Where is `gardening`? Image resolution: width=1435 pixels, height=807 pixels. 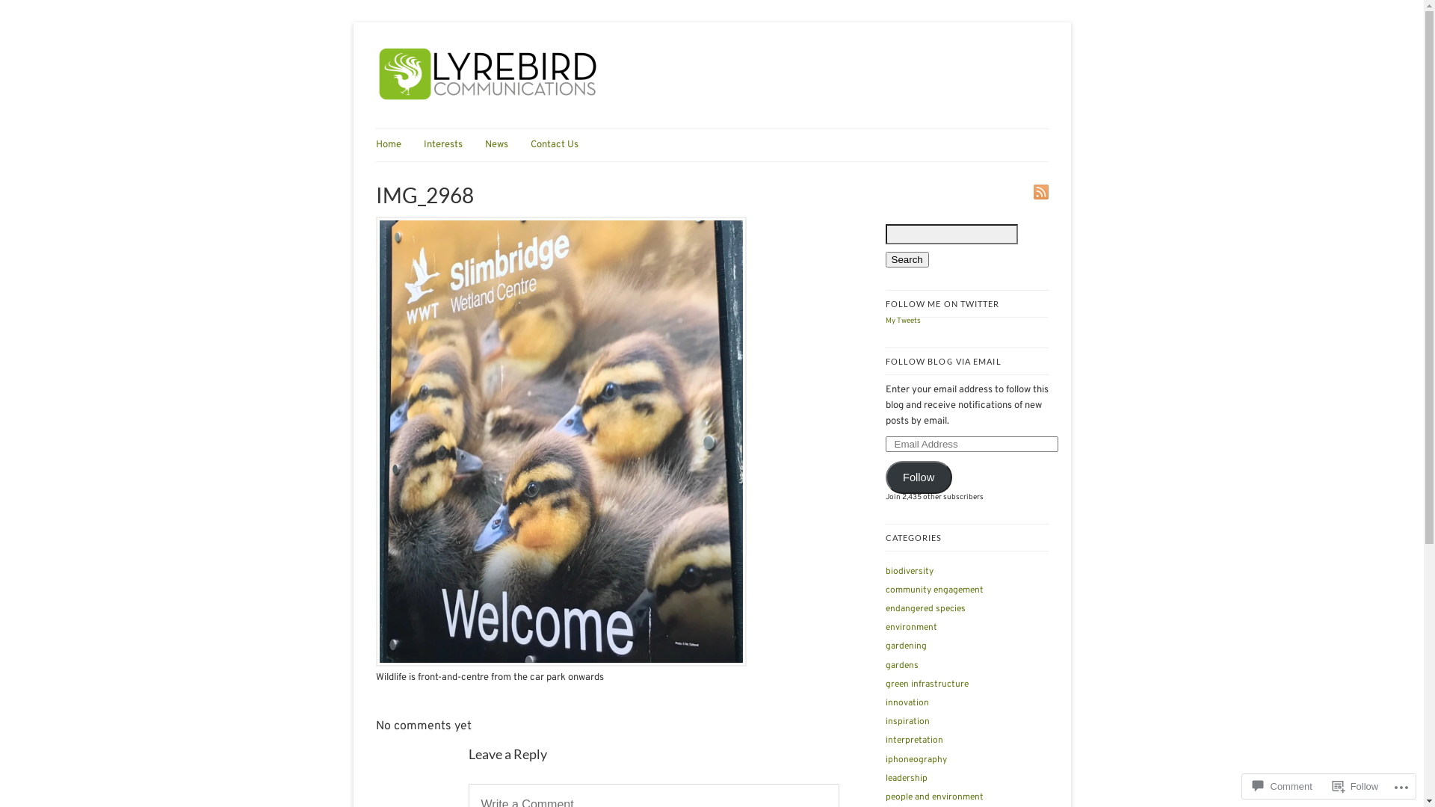 gardening is located at coordinates (906, 646).